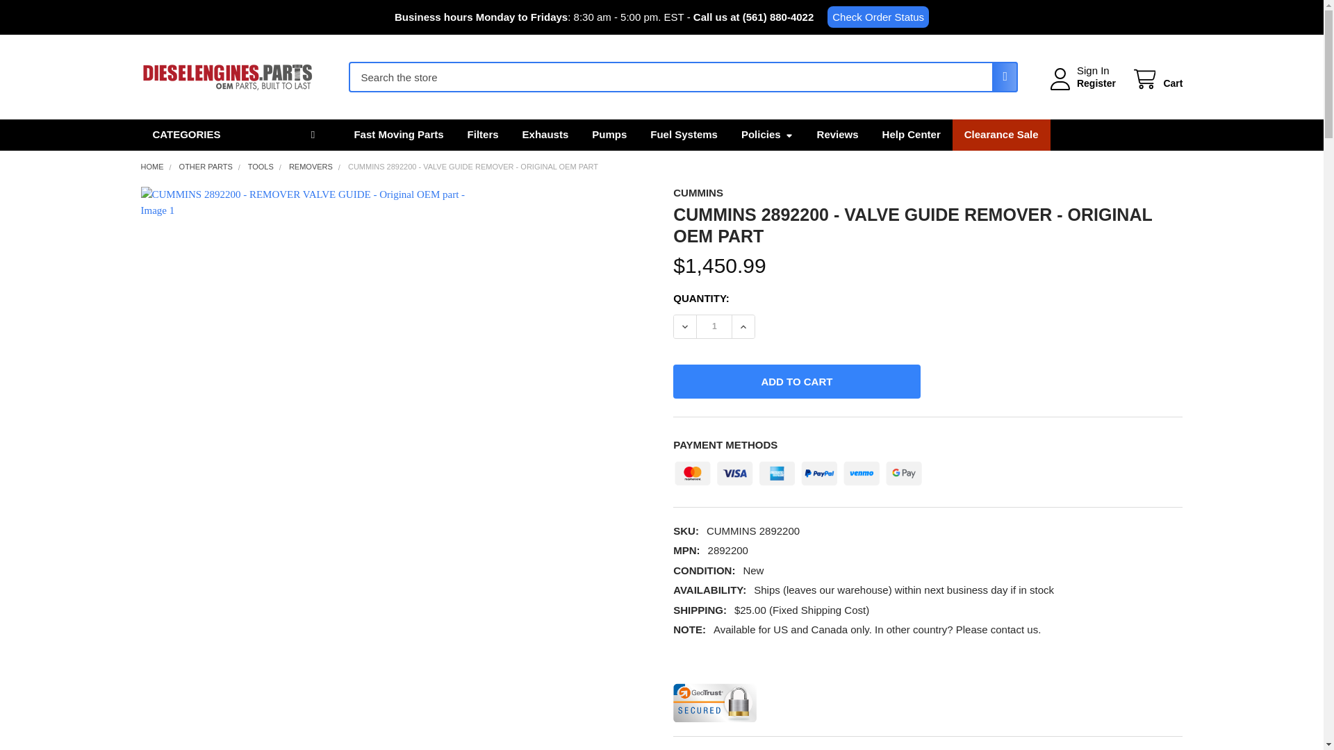  Describe the element at coordinates (714, 703) in the screenshot. I see `GeoTrust Secured` at that location.